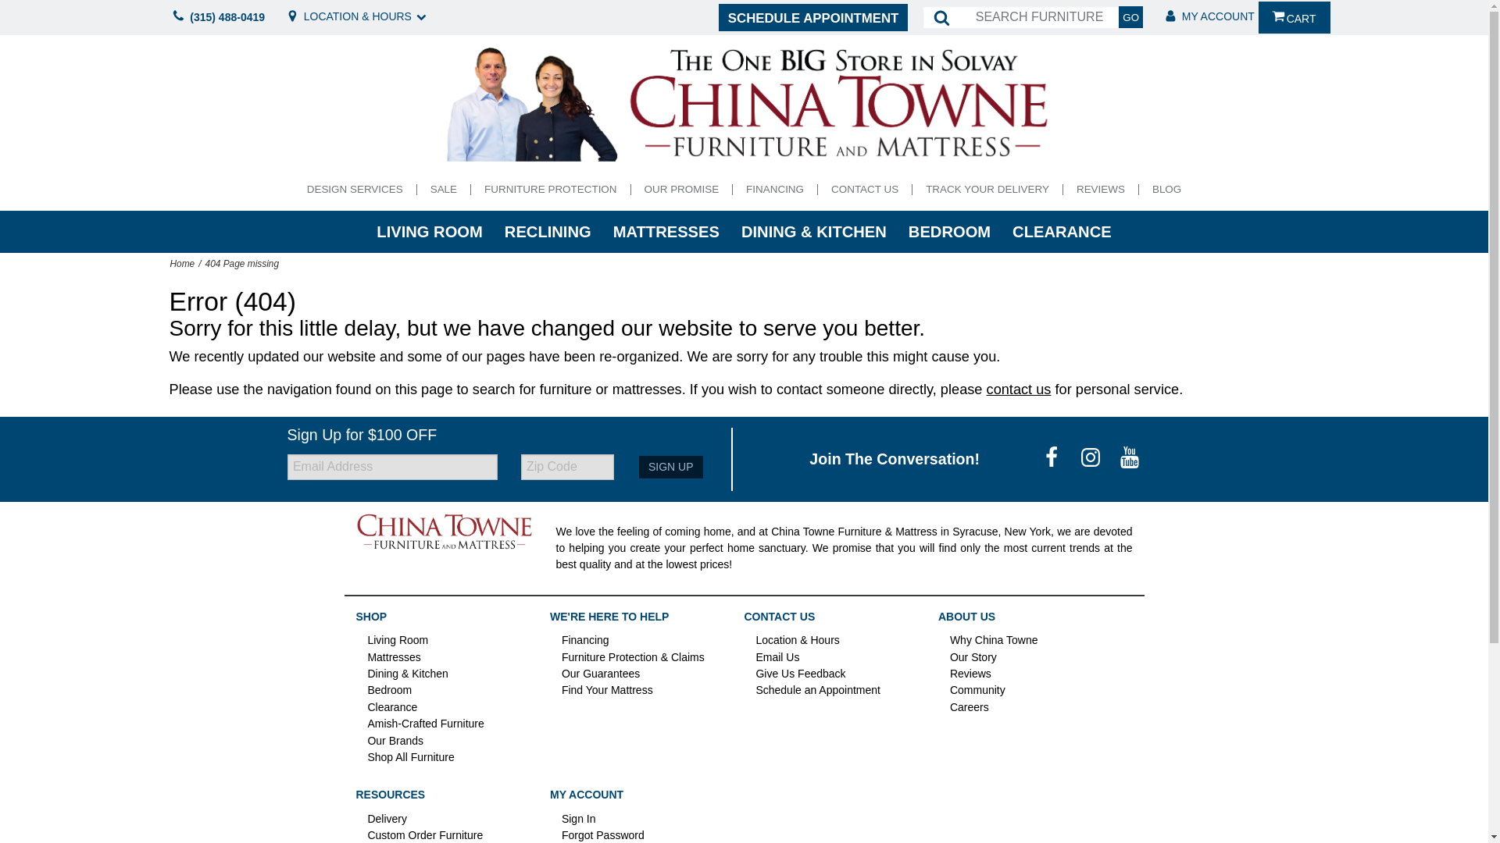 The image size is (1500, 843). I want to click on DESIGN SERVICES, so click(355, 189).